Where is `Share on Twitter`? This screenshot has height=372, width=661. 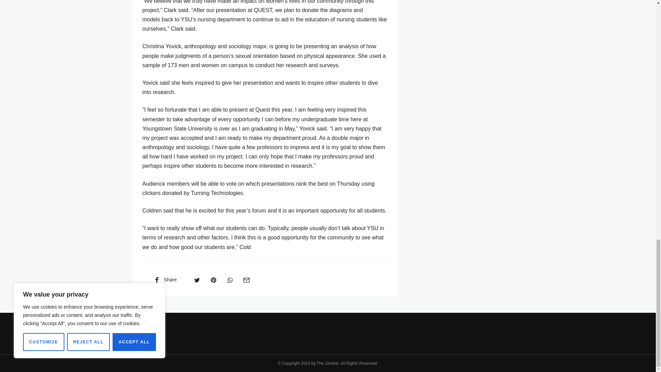
Share on Twitter is located at coordinates (197, 279).